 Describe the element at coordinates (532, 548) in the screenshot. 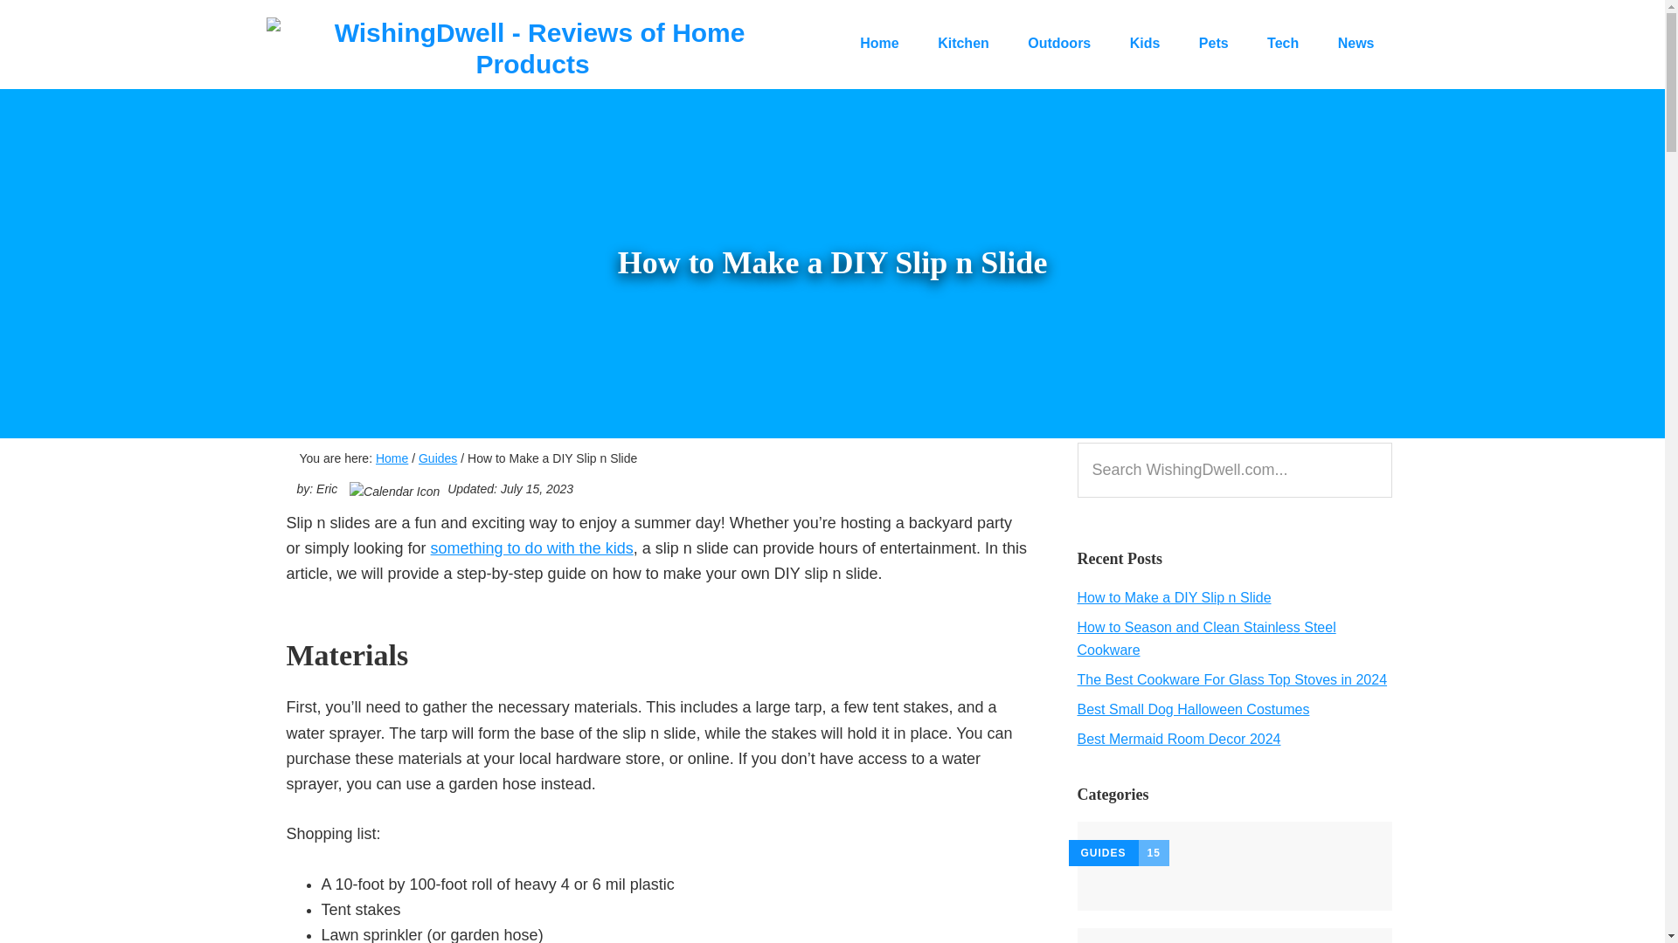

I see `something to do with the kids` at that location.